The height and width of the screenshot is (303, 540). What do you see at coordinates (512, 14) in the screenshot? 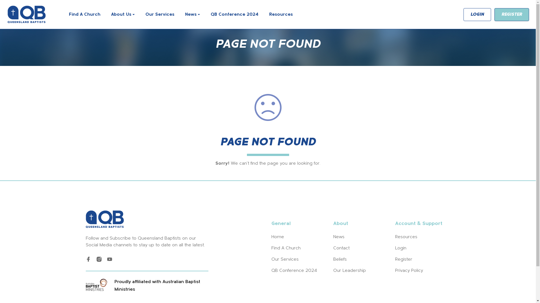
I see `REGISTER` at bounding box center [512, 14].